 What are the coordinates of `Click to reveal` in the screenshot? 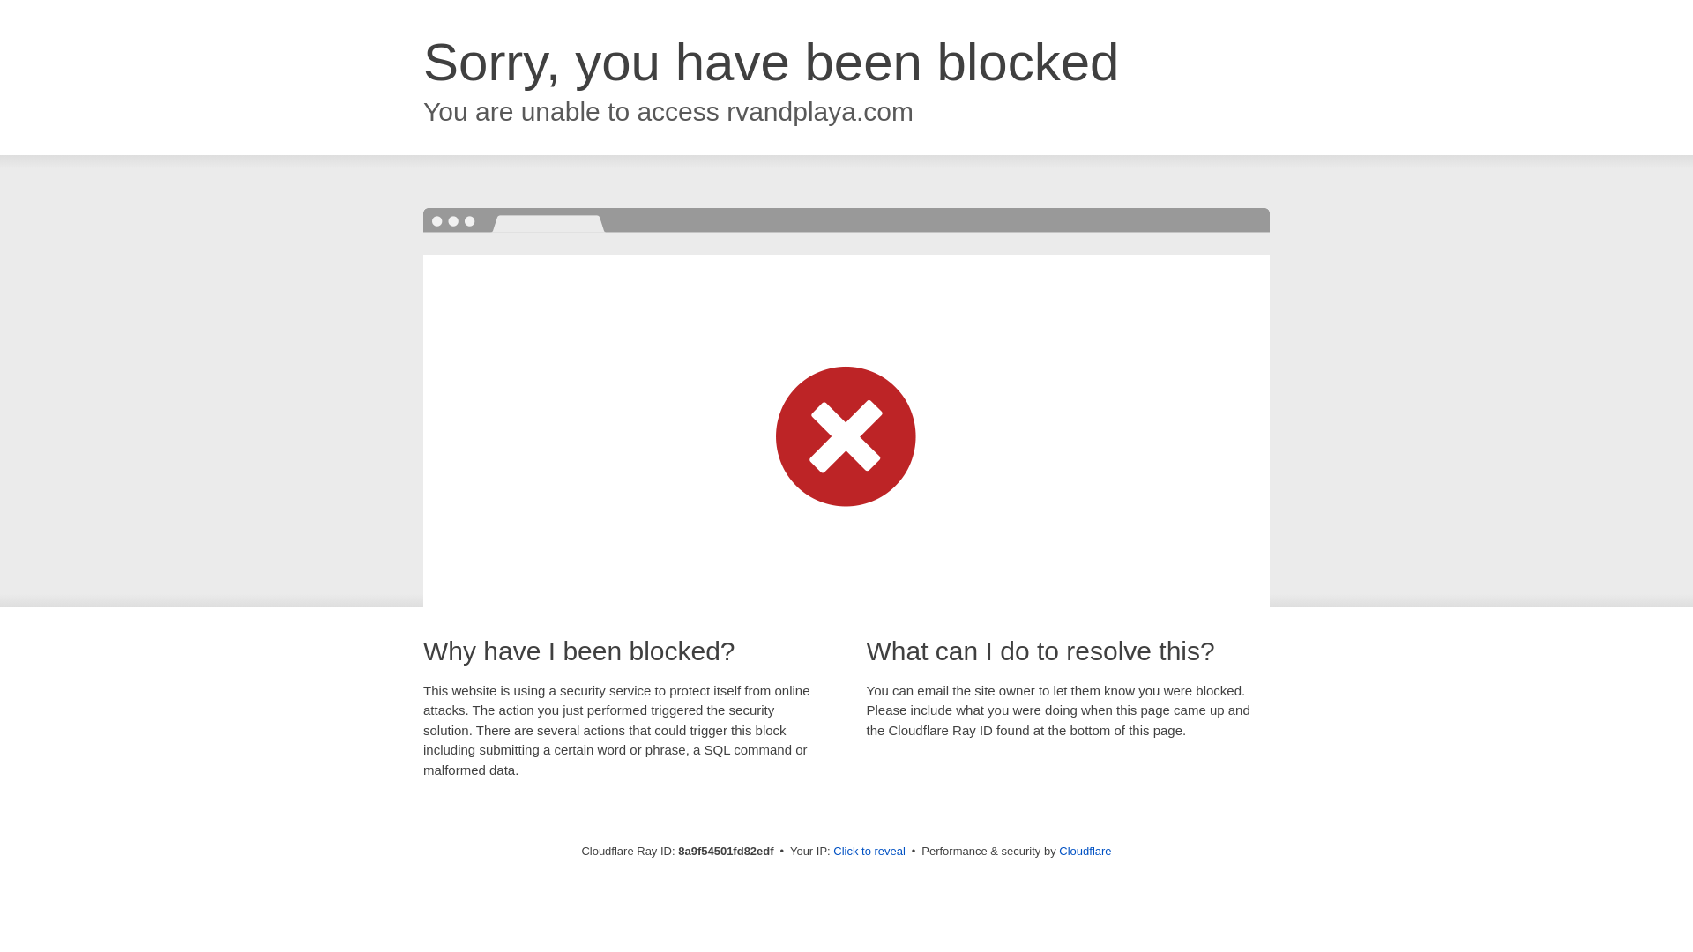 It's located at (869, 852).